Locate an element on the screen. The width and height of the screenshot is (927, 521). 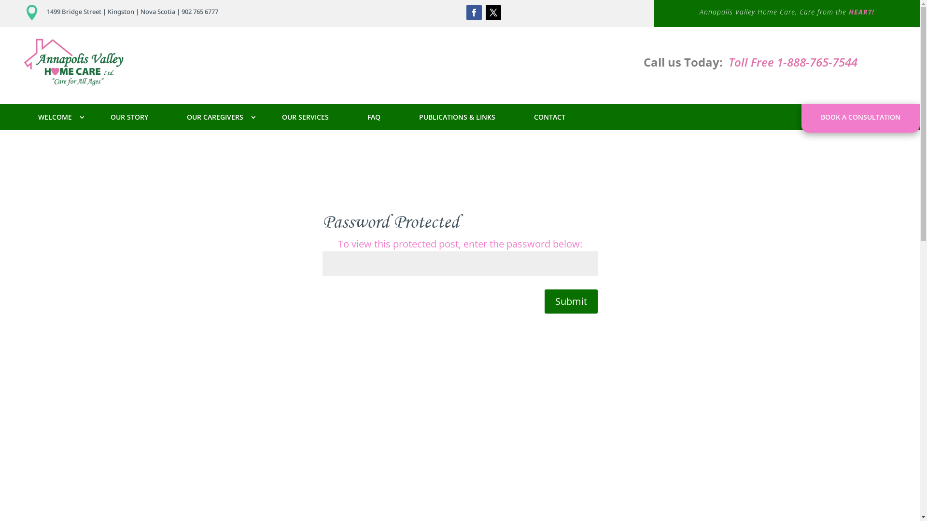
WELCOME is located at coordinates (55, 117).